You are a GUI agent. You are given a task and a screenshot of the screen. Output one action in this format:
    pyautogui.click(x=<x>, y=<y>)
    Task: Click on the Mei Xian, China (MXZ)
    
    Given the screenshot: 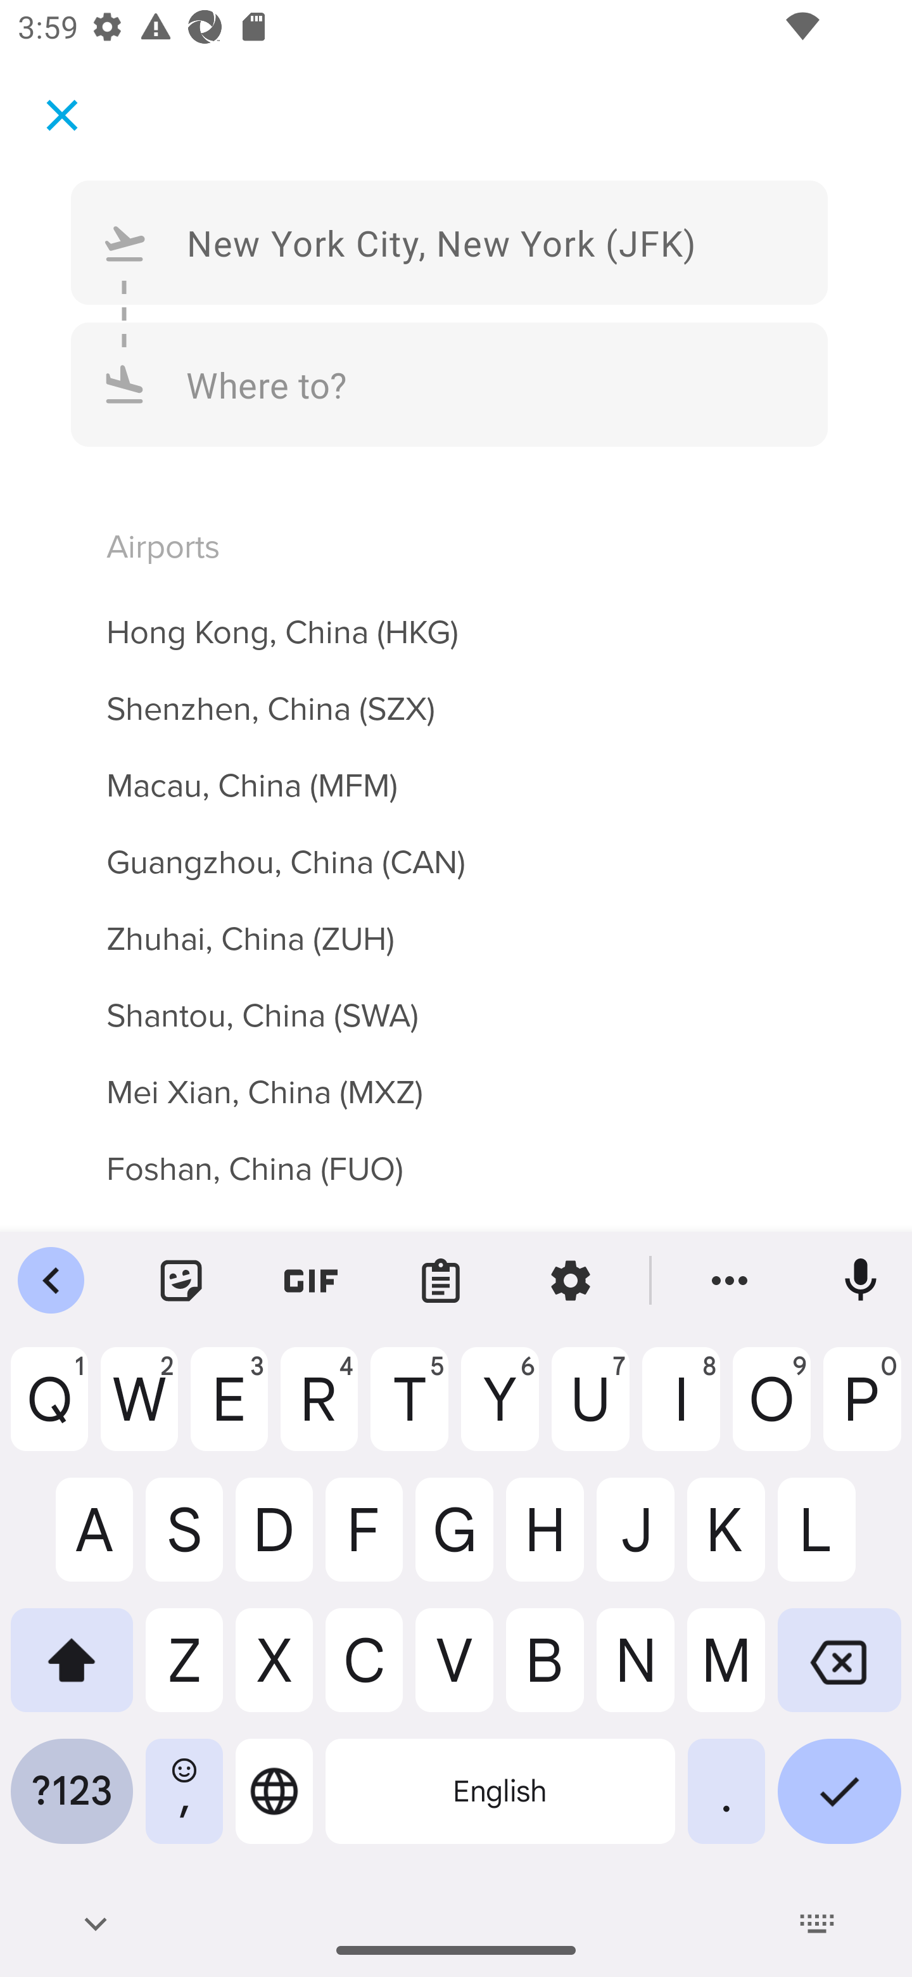 What is the action you would take?
    pyautogui.click(x=456, y=1078)
    